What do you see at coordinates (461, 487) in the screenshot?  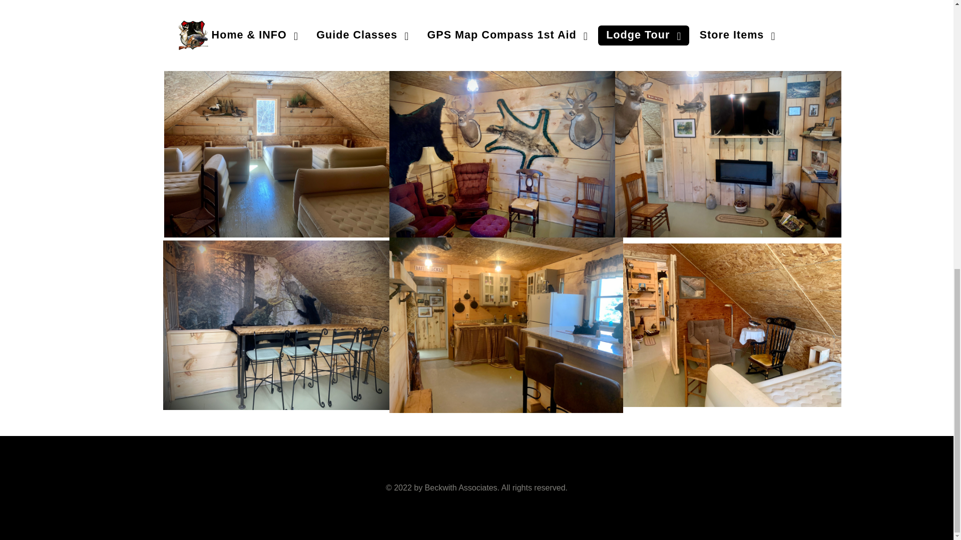 I see `Beckwith Associates` at bounding box center [461, 487].